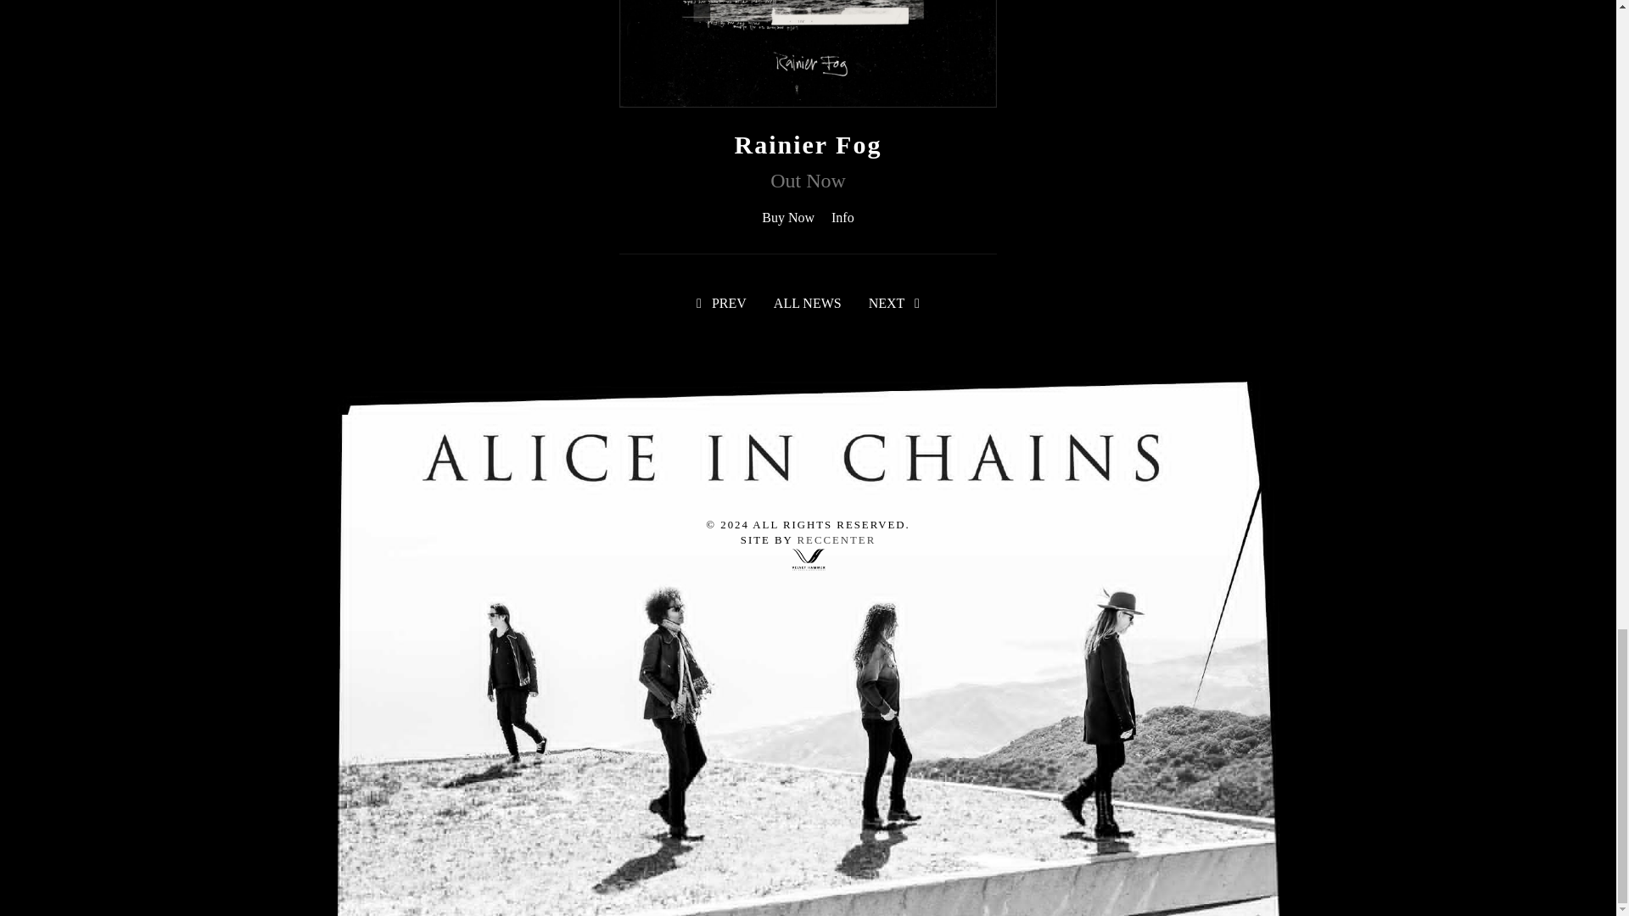 This screenshot has width=1629, height=916. I want to click on RECCENTER, so click(837, 539).